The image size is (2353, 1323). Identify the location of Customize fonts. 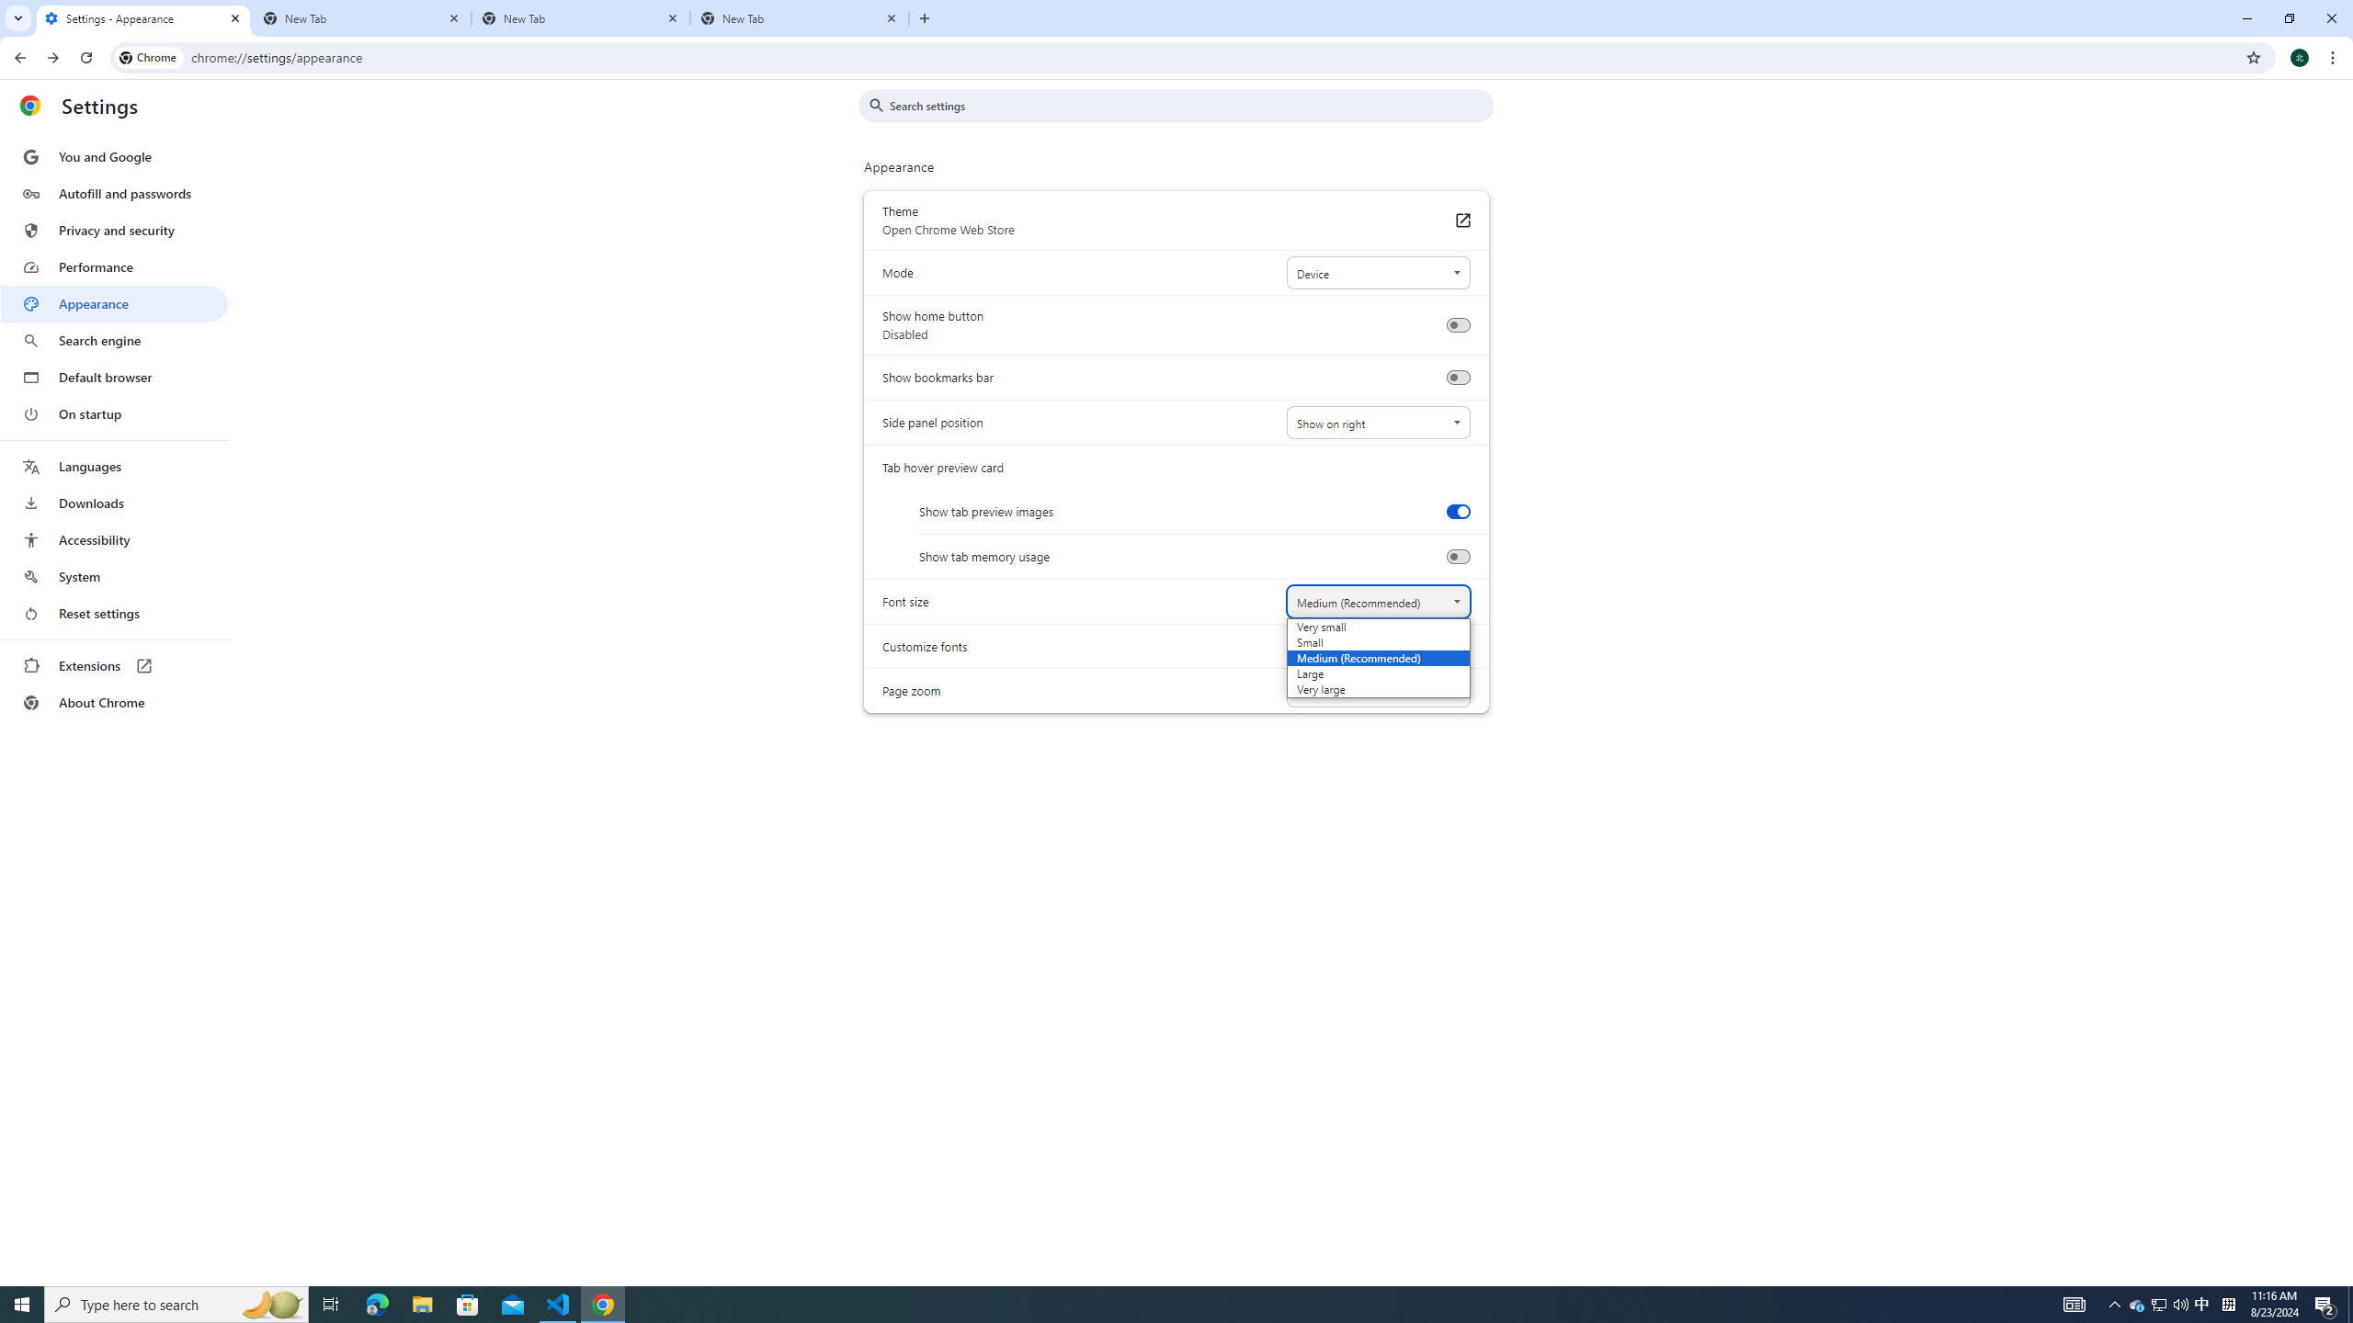
(1461, 646).